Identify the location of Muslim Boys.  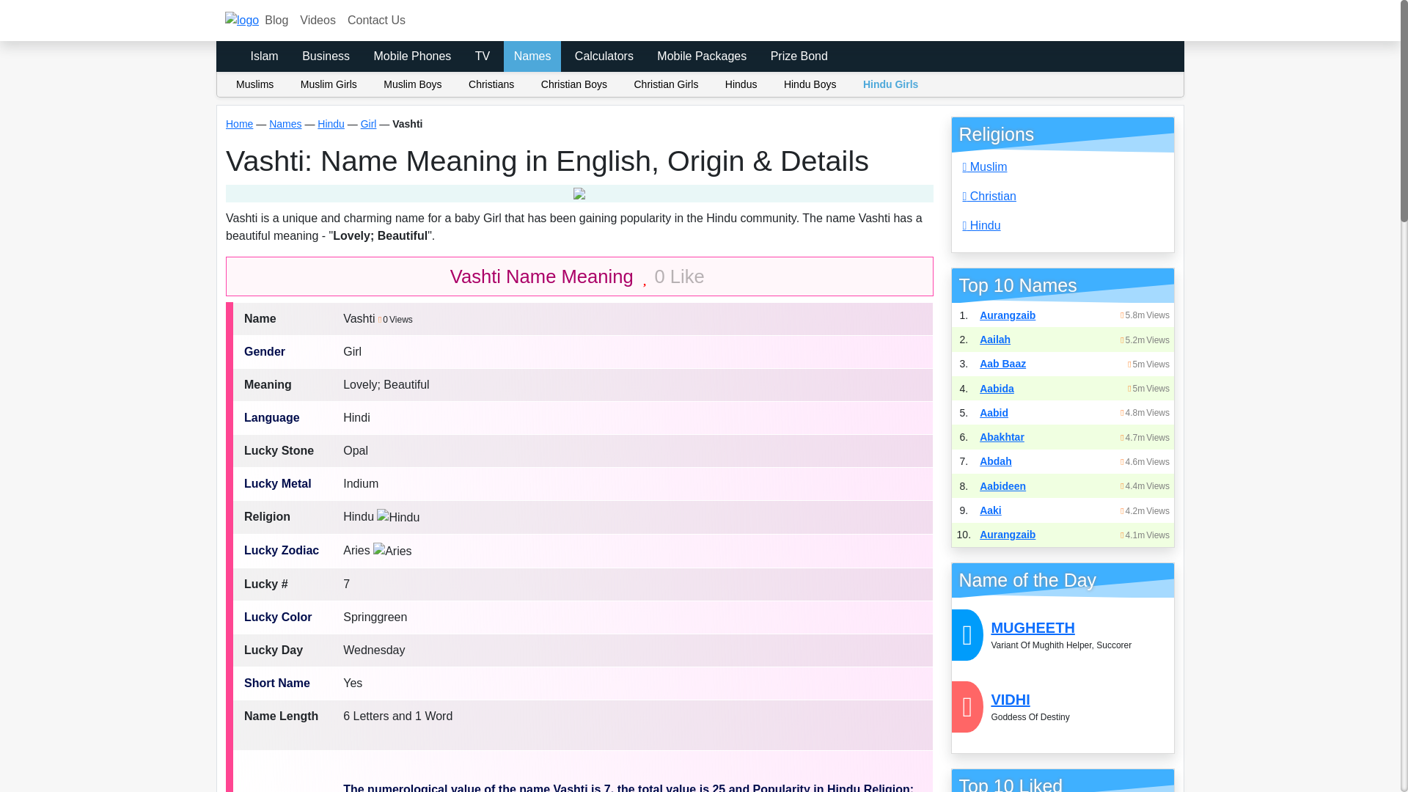
(414, 84).